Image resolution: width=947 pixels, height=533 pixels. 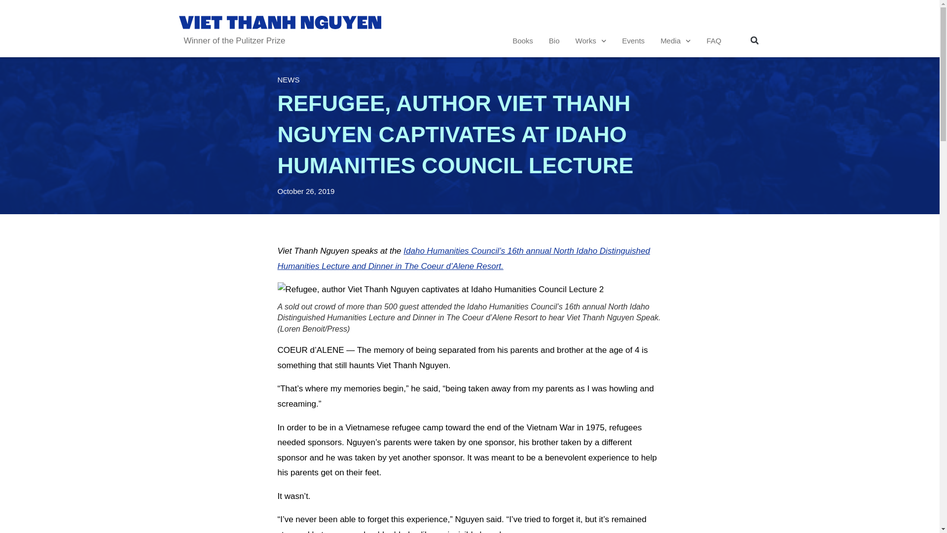 I want to click on VTN-logo-blue, so click(x=279, y=22).